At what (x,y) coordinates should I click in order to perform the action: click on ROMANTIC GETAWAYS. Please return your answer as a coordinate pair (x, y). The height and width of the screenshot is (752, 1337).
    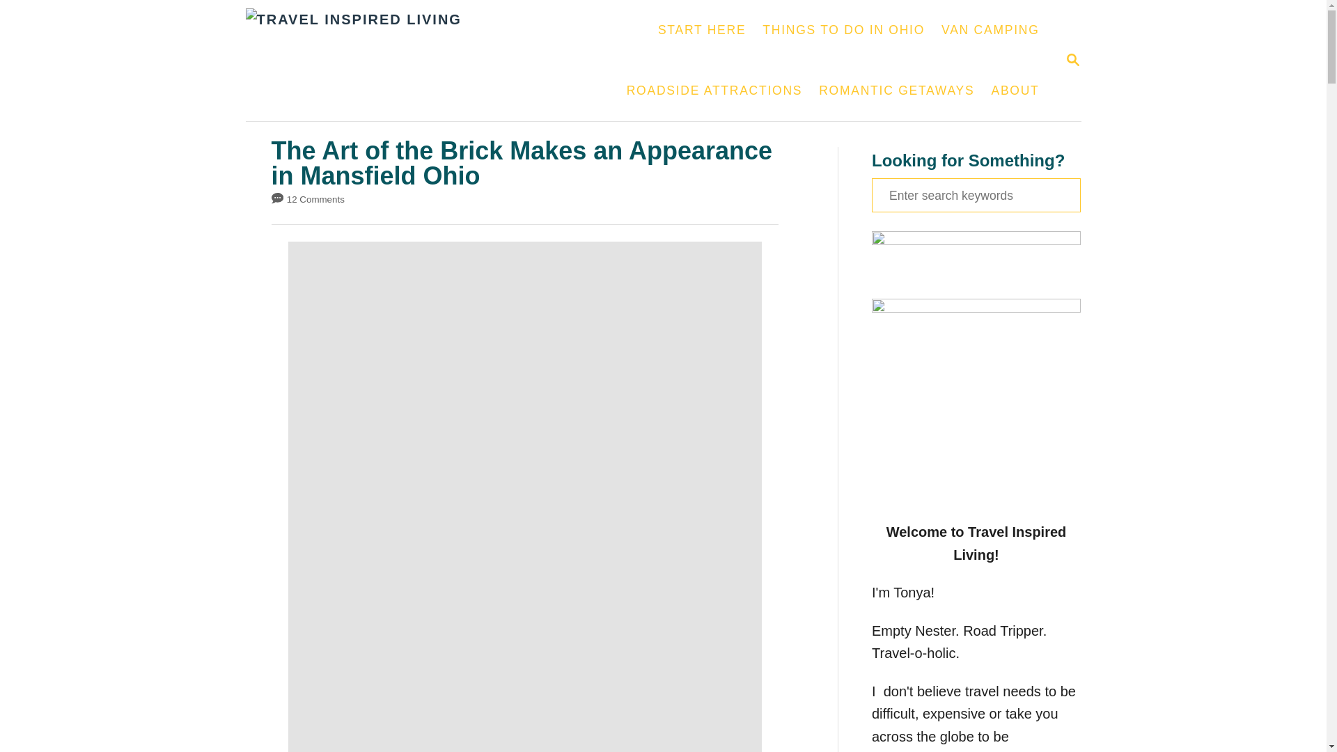
    Looking at the image, I should click on (1015, 91).